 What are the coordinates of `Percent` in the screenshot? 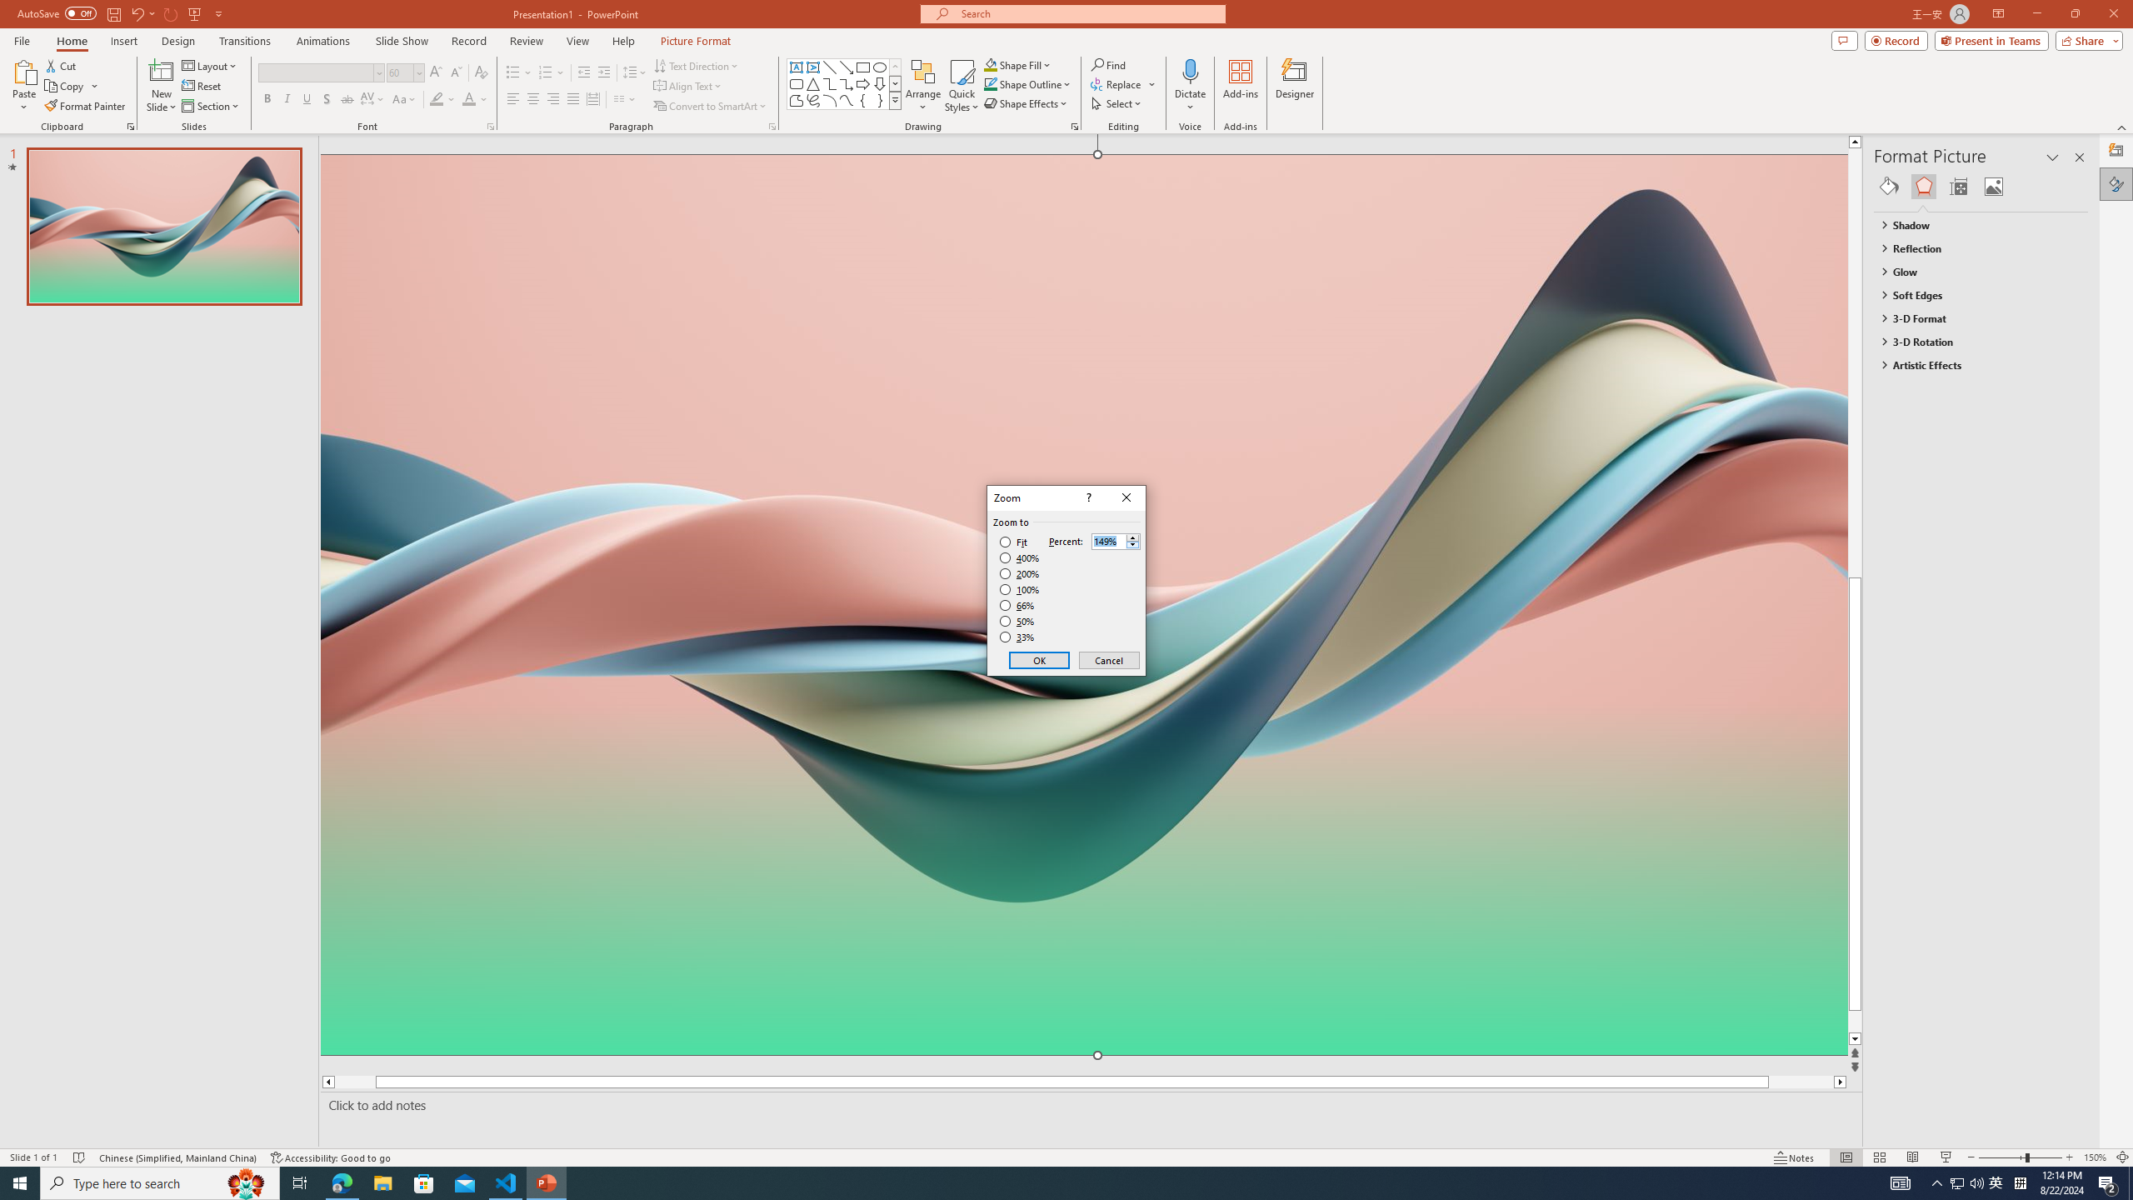 It's located at (1108, 542).